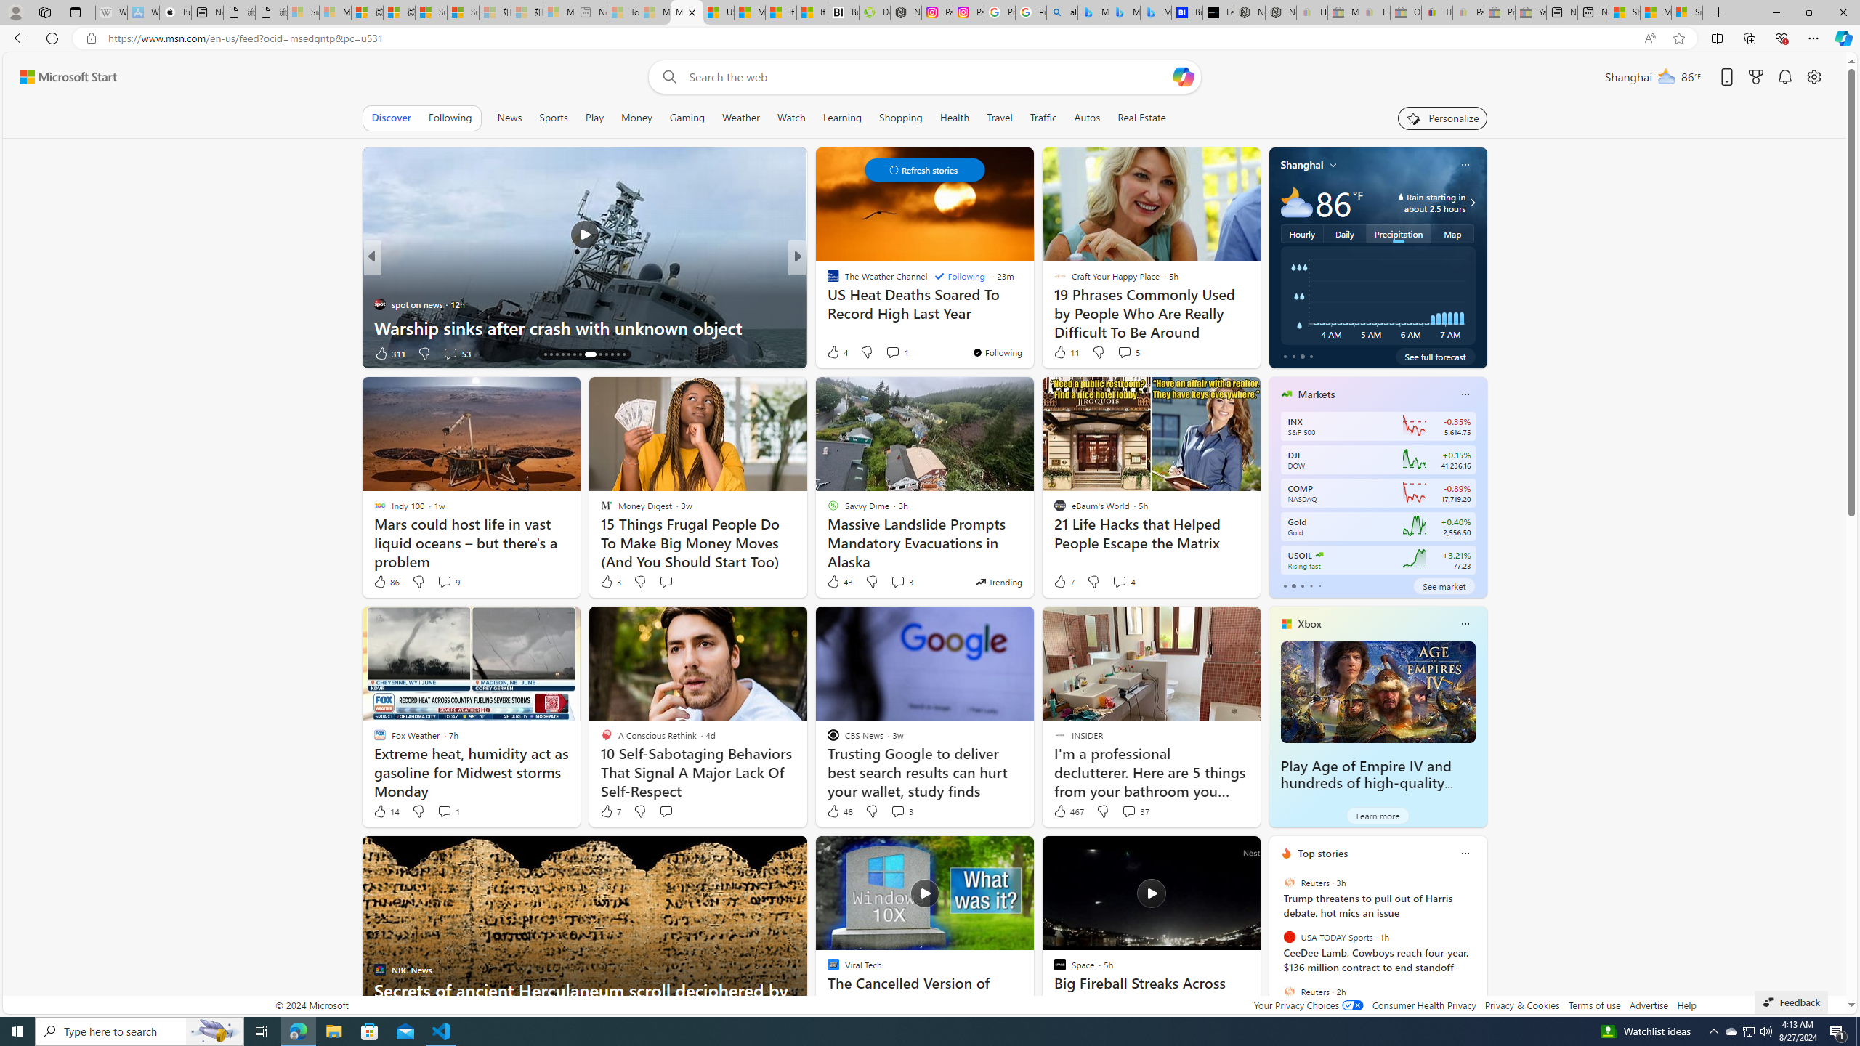 This screenshot has height=1046, width=1860. Describe the element at coordinates (610, 582) in the screenshot. I see `3 Like` at that location.